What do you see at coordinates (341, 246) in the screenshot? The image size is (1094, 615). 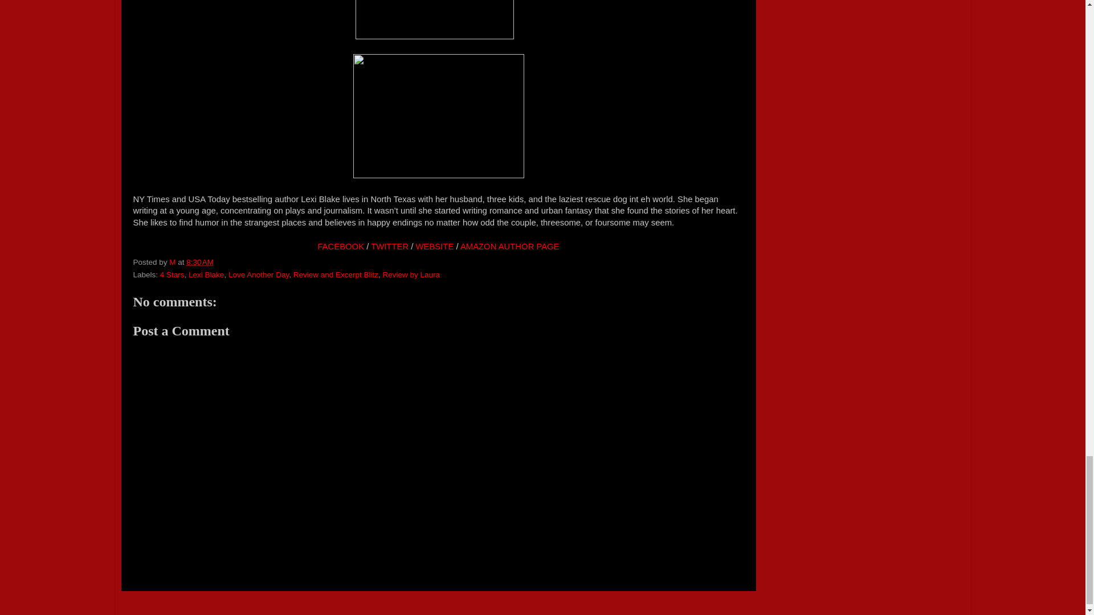 I see `FACEBOOK` at bounding box center [341, 246].